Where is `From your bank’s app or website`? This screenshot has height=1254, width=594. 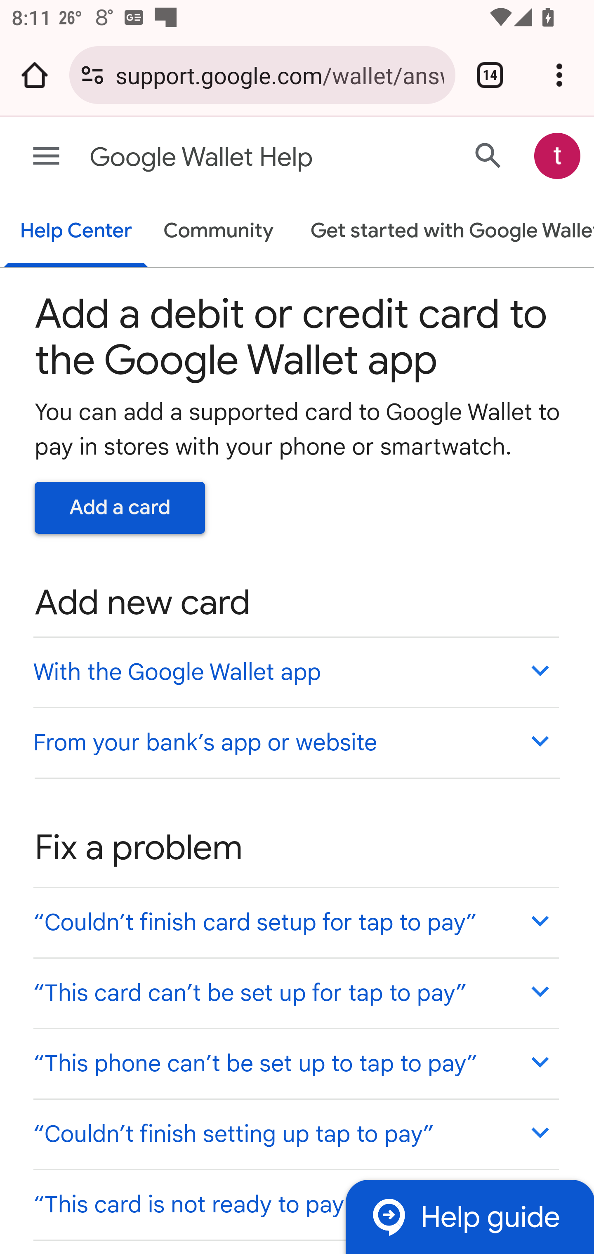
From your bank’s app or website is located at coordinates (295, 742).